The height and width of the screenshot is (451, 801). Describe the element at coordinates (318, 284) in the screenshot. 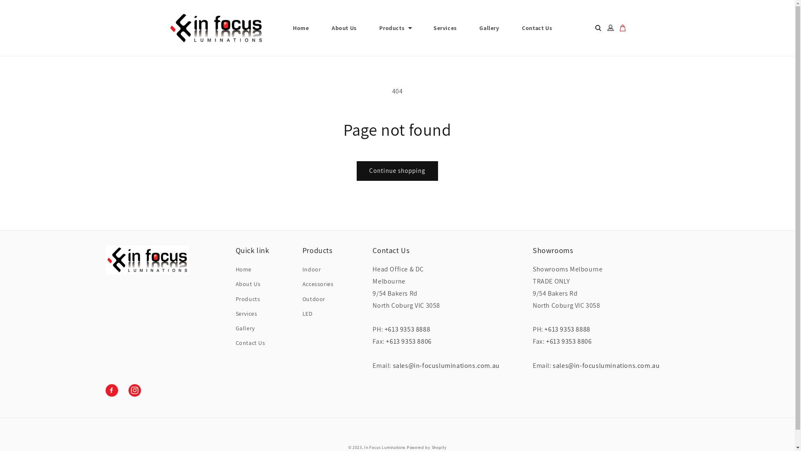

I see `Accessories` at that location.